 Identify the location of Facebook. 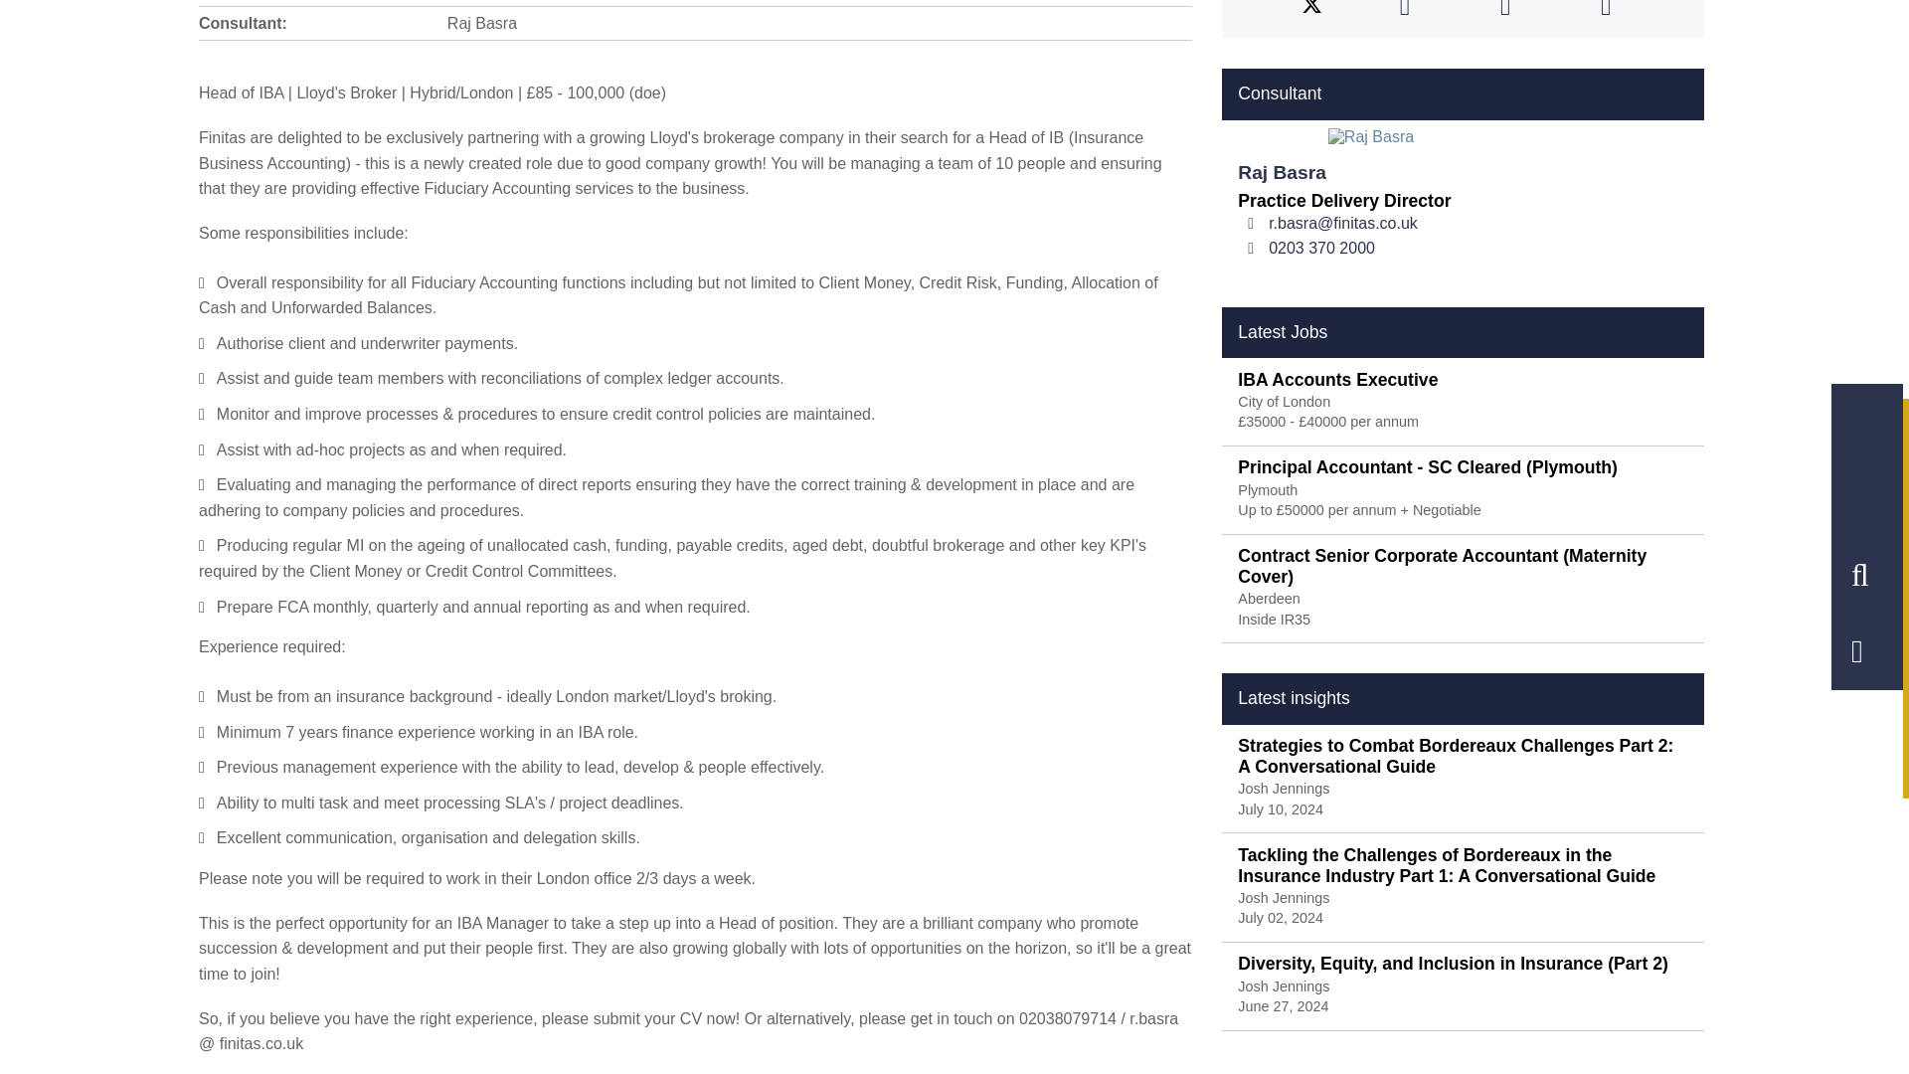
(1406, 10).